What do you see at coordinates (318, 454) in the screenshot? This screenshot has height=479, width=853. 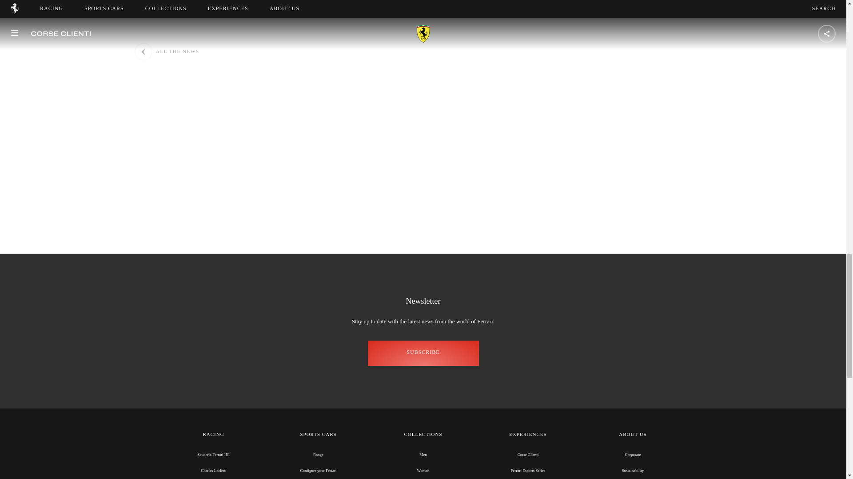 I see `Range` at bounding box center [318, 454].